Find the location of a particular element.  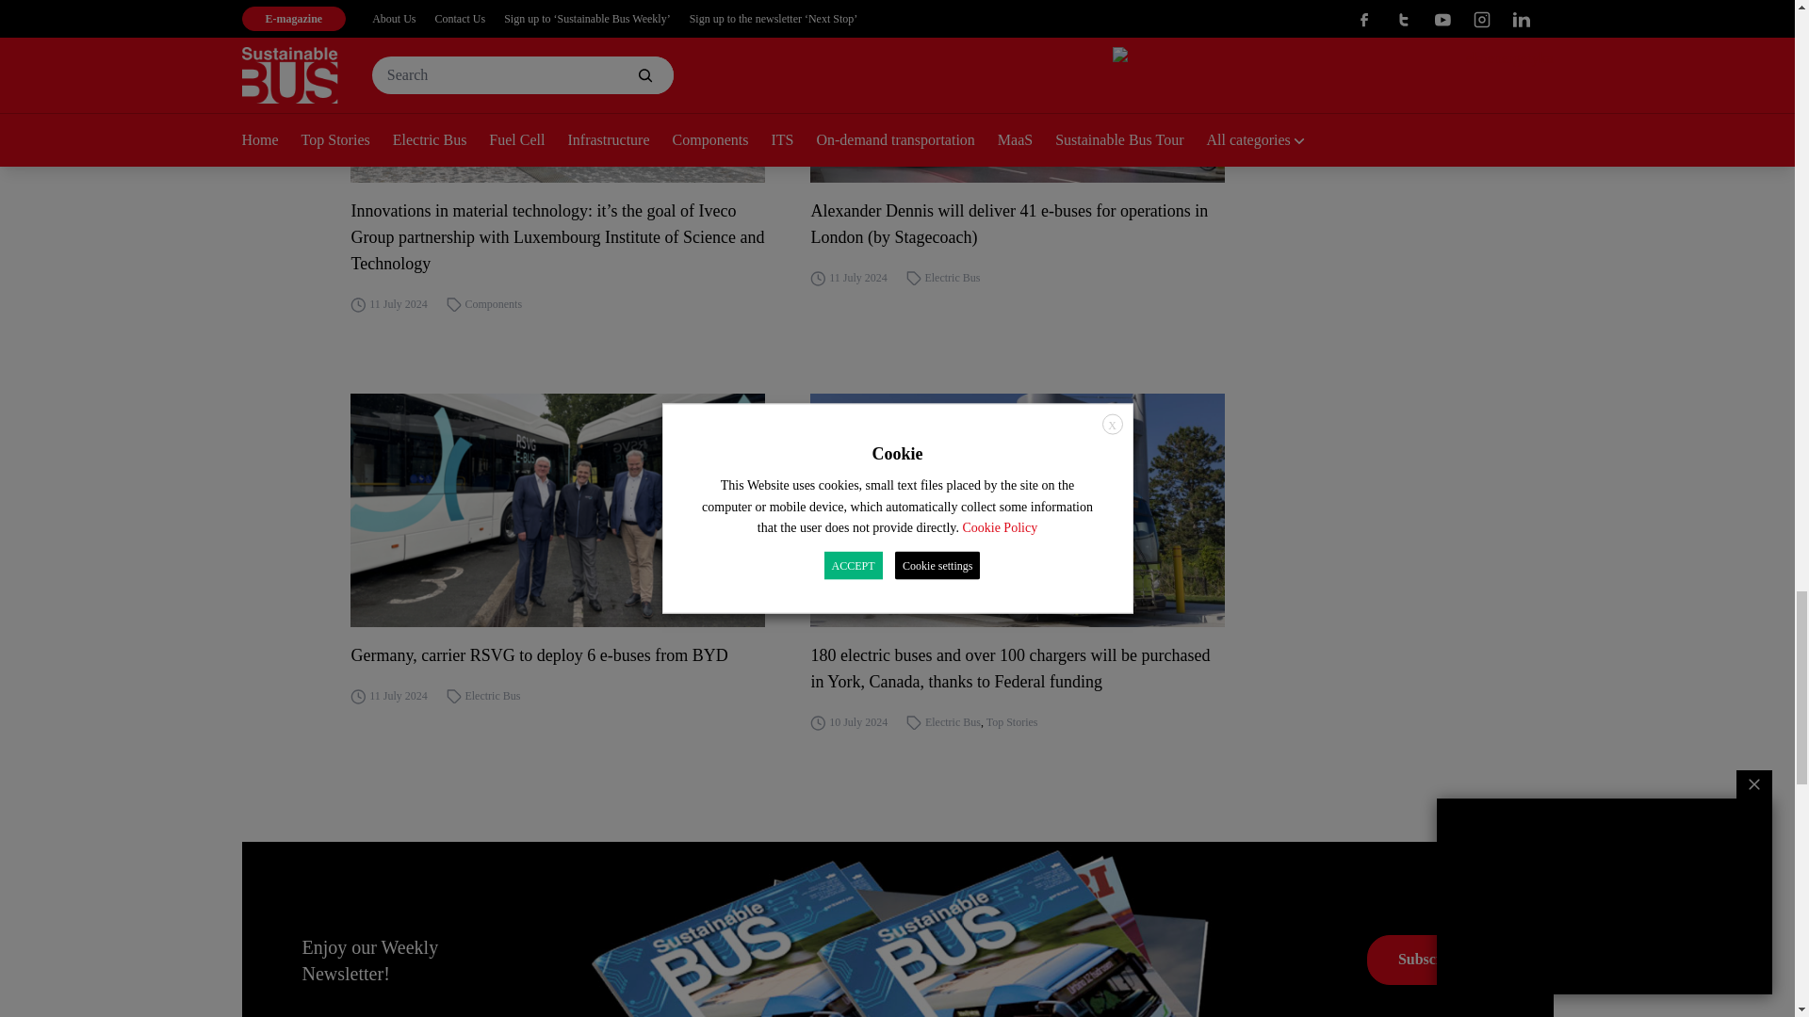

Germany, carrier RSVG to deploy 6 e-buses from BYD is located at coordinates (558, 654).